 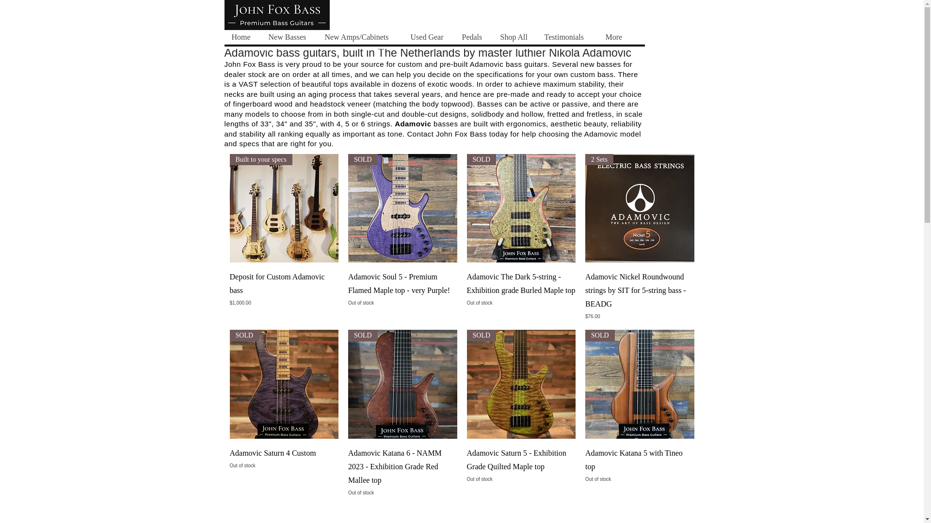 What do you see at coordinates (289, 37) in the screenshot?
I see `New Basses` at bounding box center [289, 37].